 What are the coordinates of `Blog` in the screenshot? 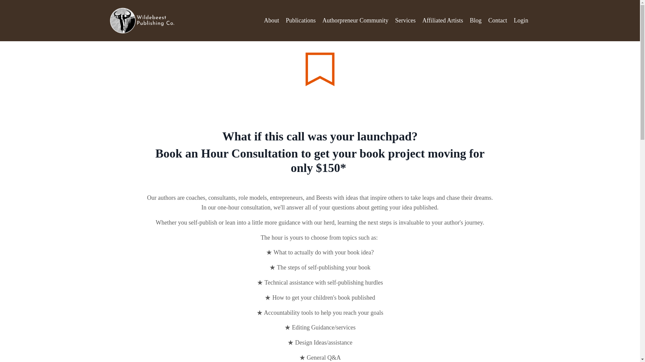 It's located at (475, 20).